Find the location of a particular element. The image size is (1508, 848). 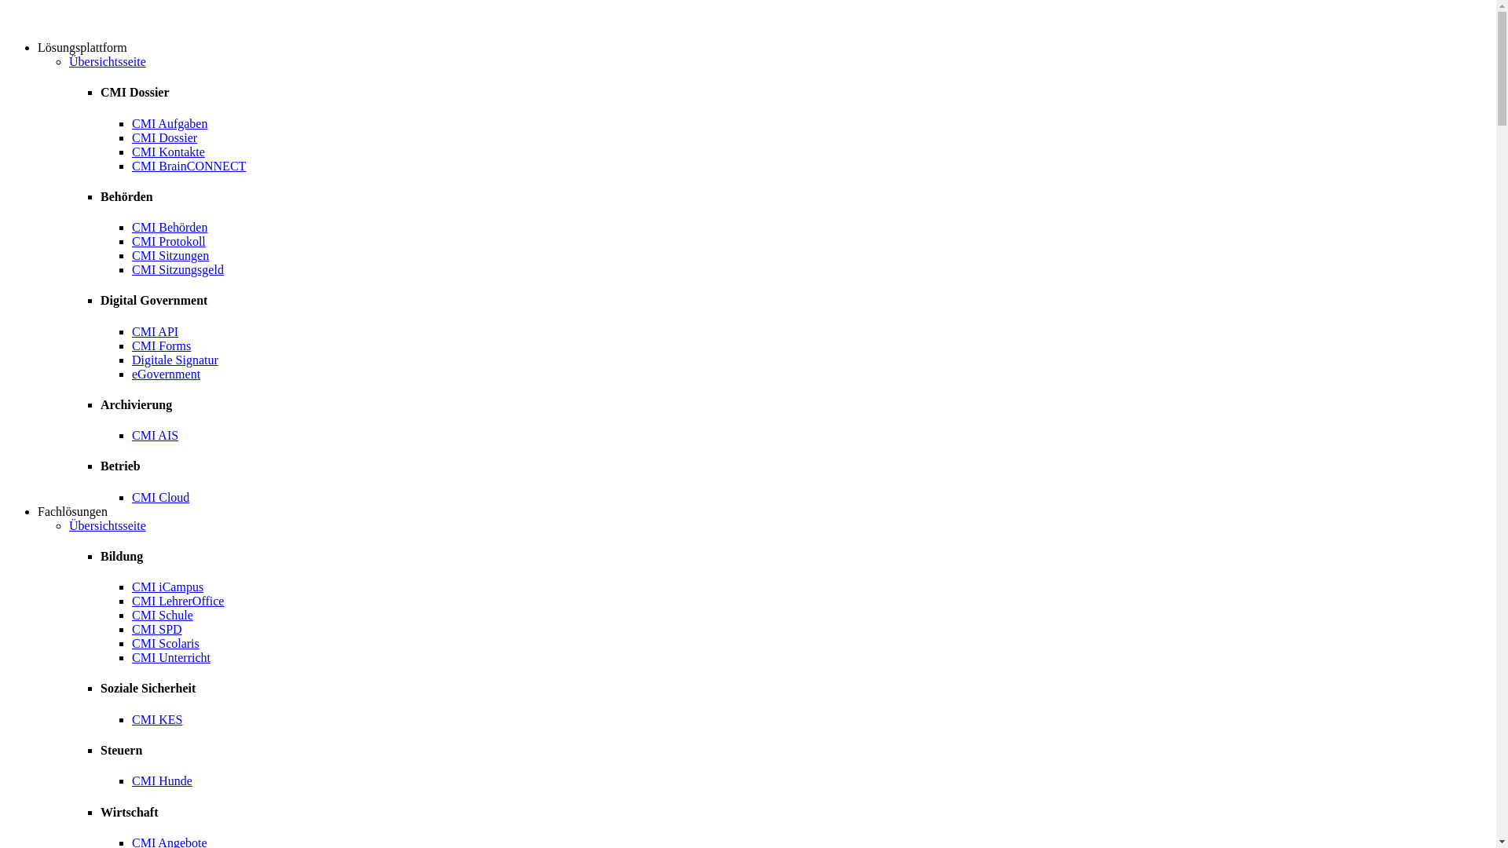

CMI LehrerOffice is located at coordinates (178, 601).